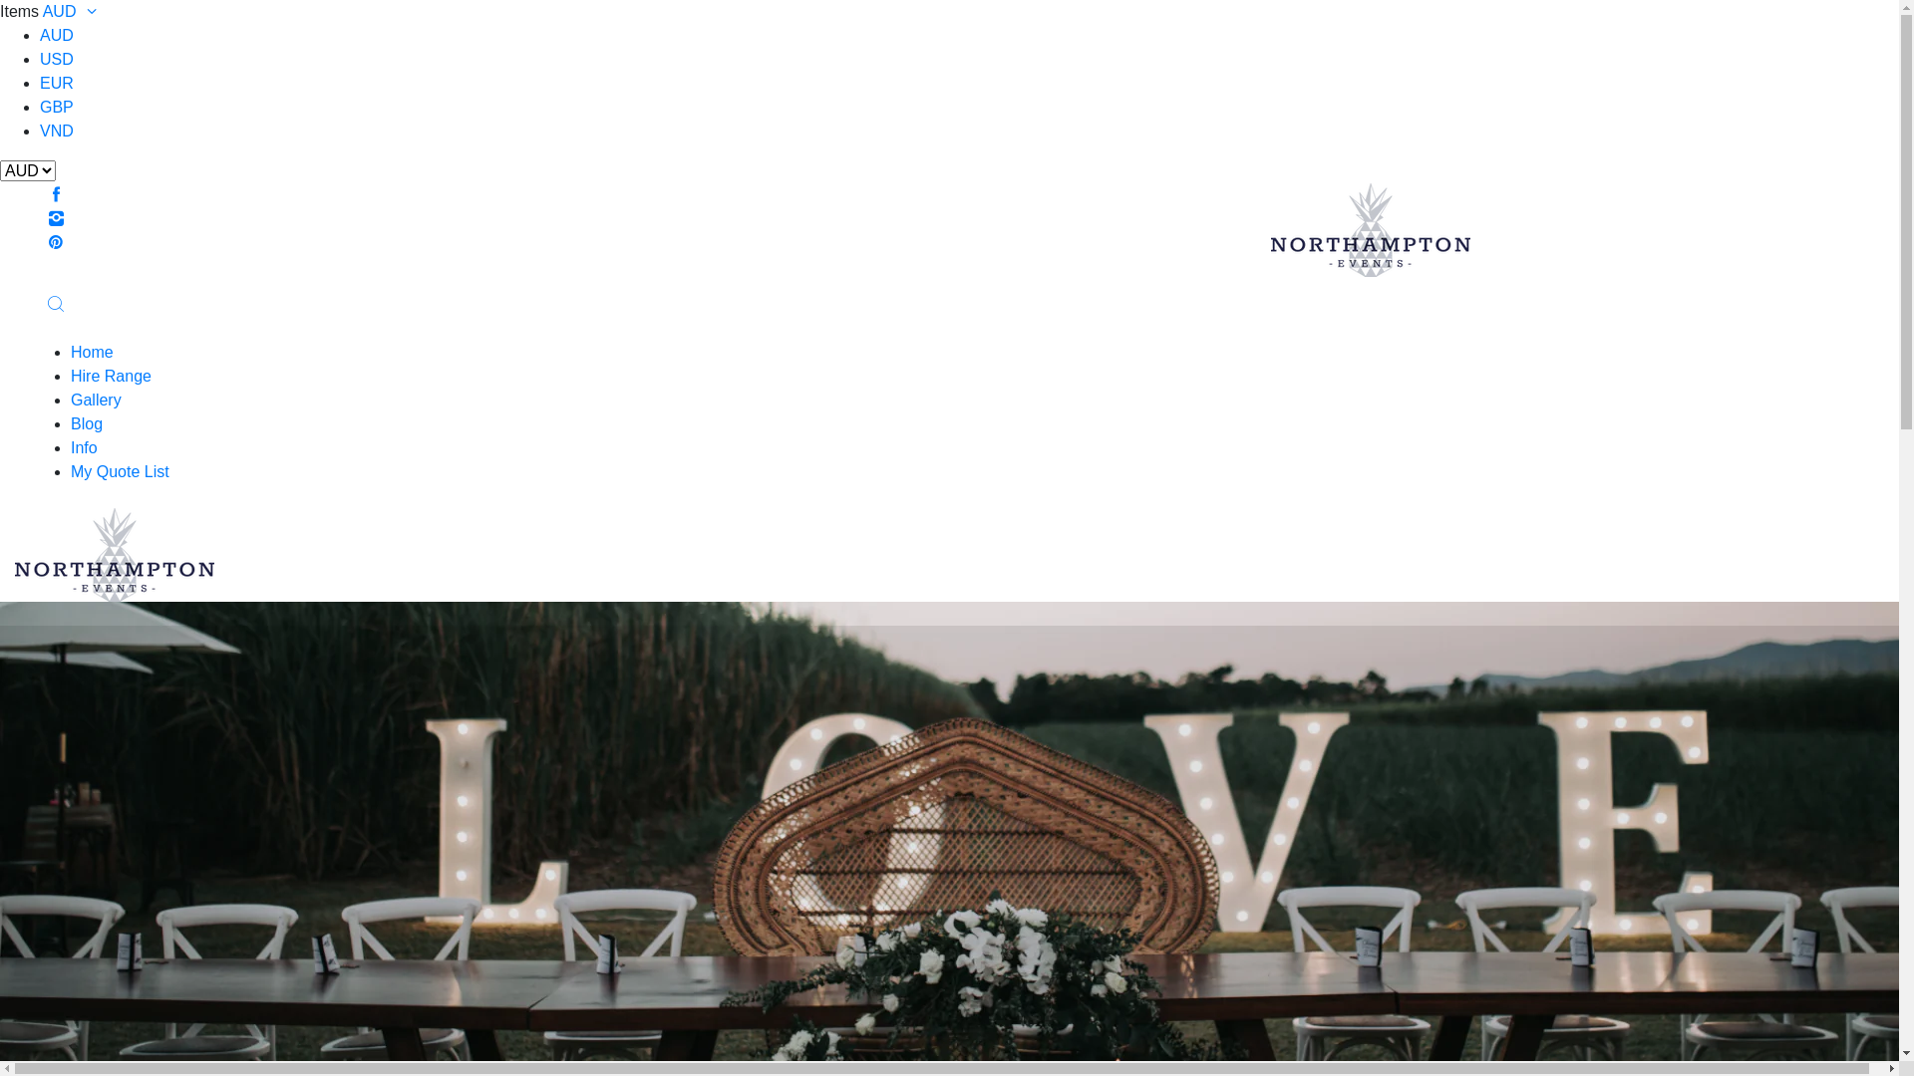 The width and height of the screenshot is (1914, 1076). I want to click on Home, so click(92, 353).